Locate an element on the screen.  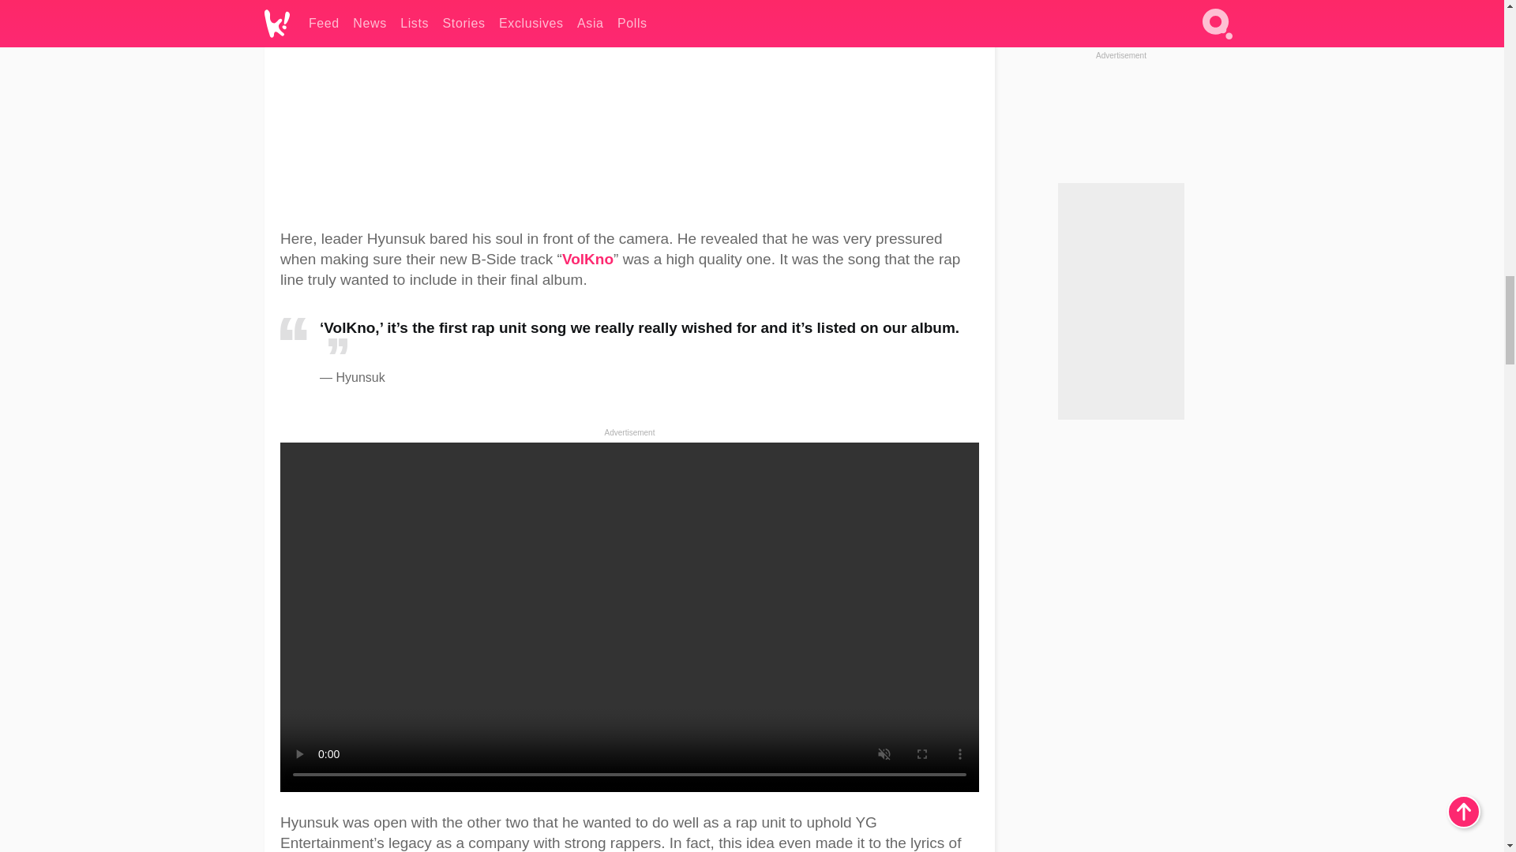
VolKno is located at coordinates (587, 259).